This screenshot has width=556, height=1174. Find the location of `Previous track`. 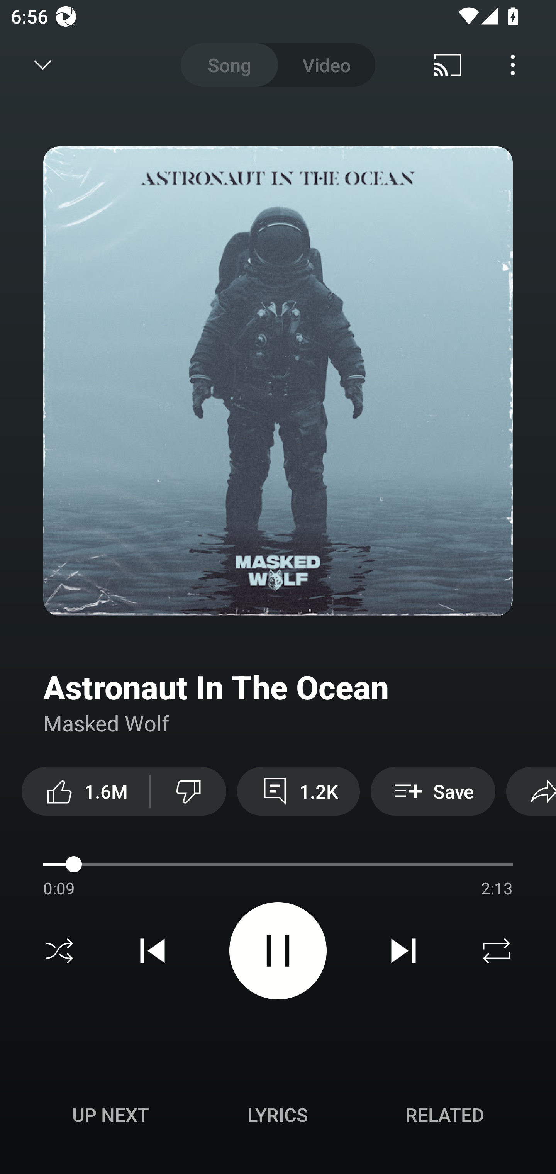

Previous track is located at coordinates (153, 951).